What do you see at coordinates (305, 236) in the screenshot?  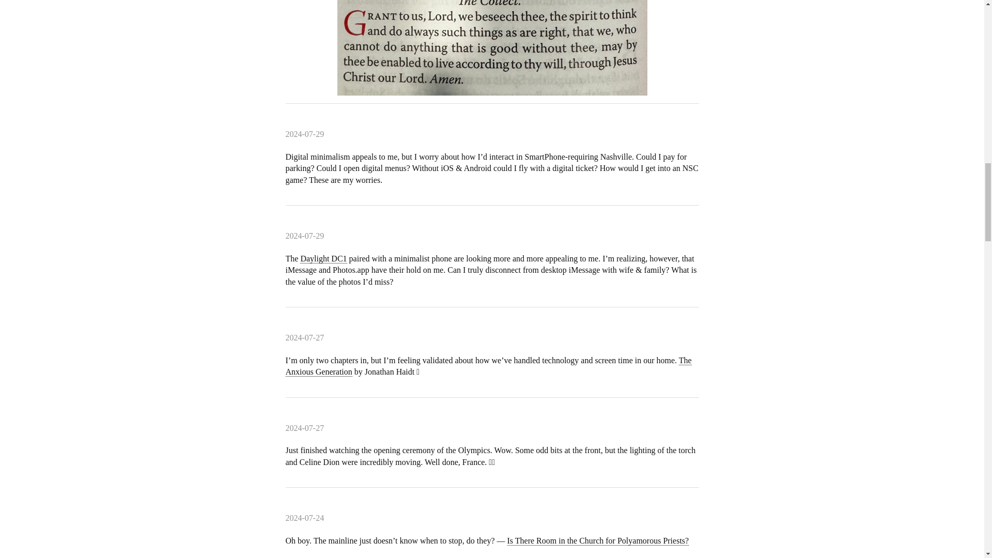 I see `2024-07-29` at bounding box center [305, 236].